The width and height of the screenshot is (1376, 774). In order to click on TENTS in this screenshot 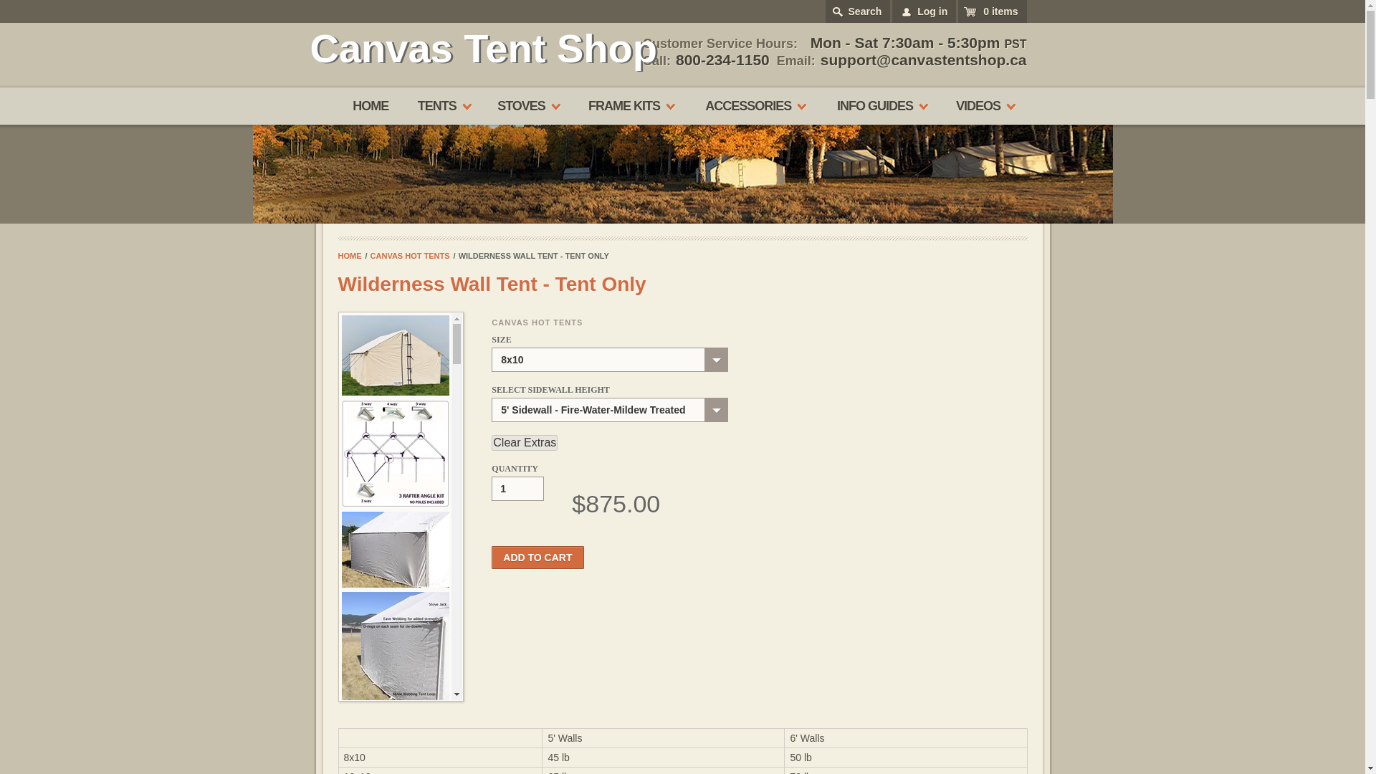, I will do `click(443, 106)`.